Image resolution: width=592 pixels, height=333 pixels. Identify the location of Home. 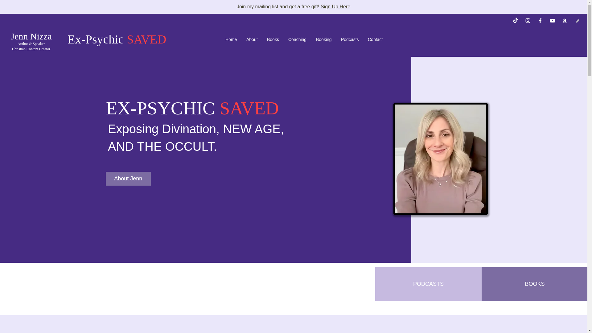
(231, 39).